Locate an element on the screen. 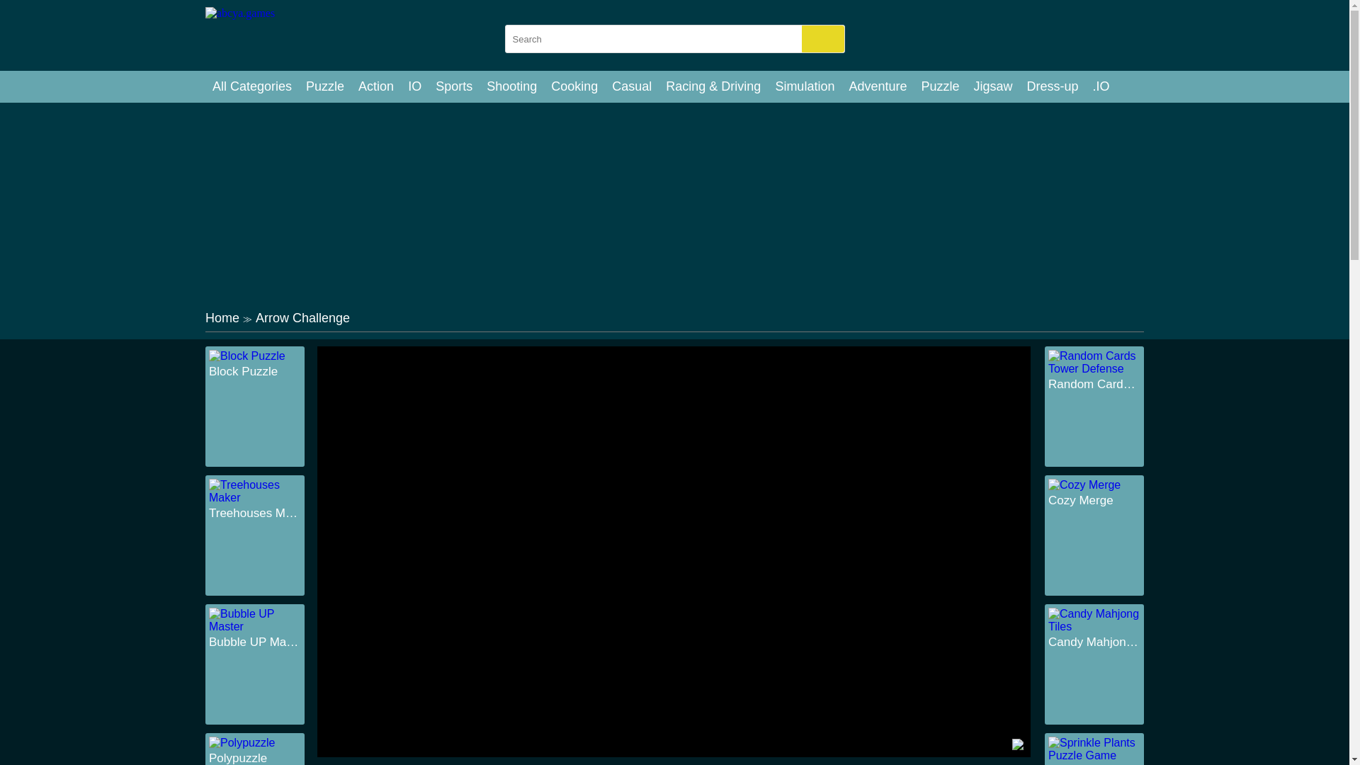 The height and width of the screenshot is (765, 1360). Sports is located at coordinates (453, 86).